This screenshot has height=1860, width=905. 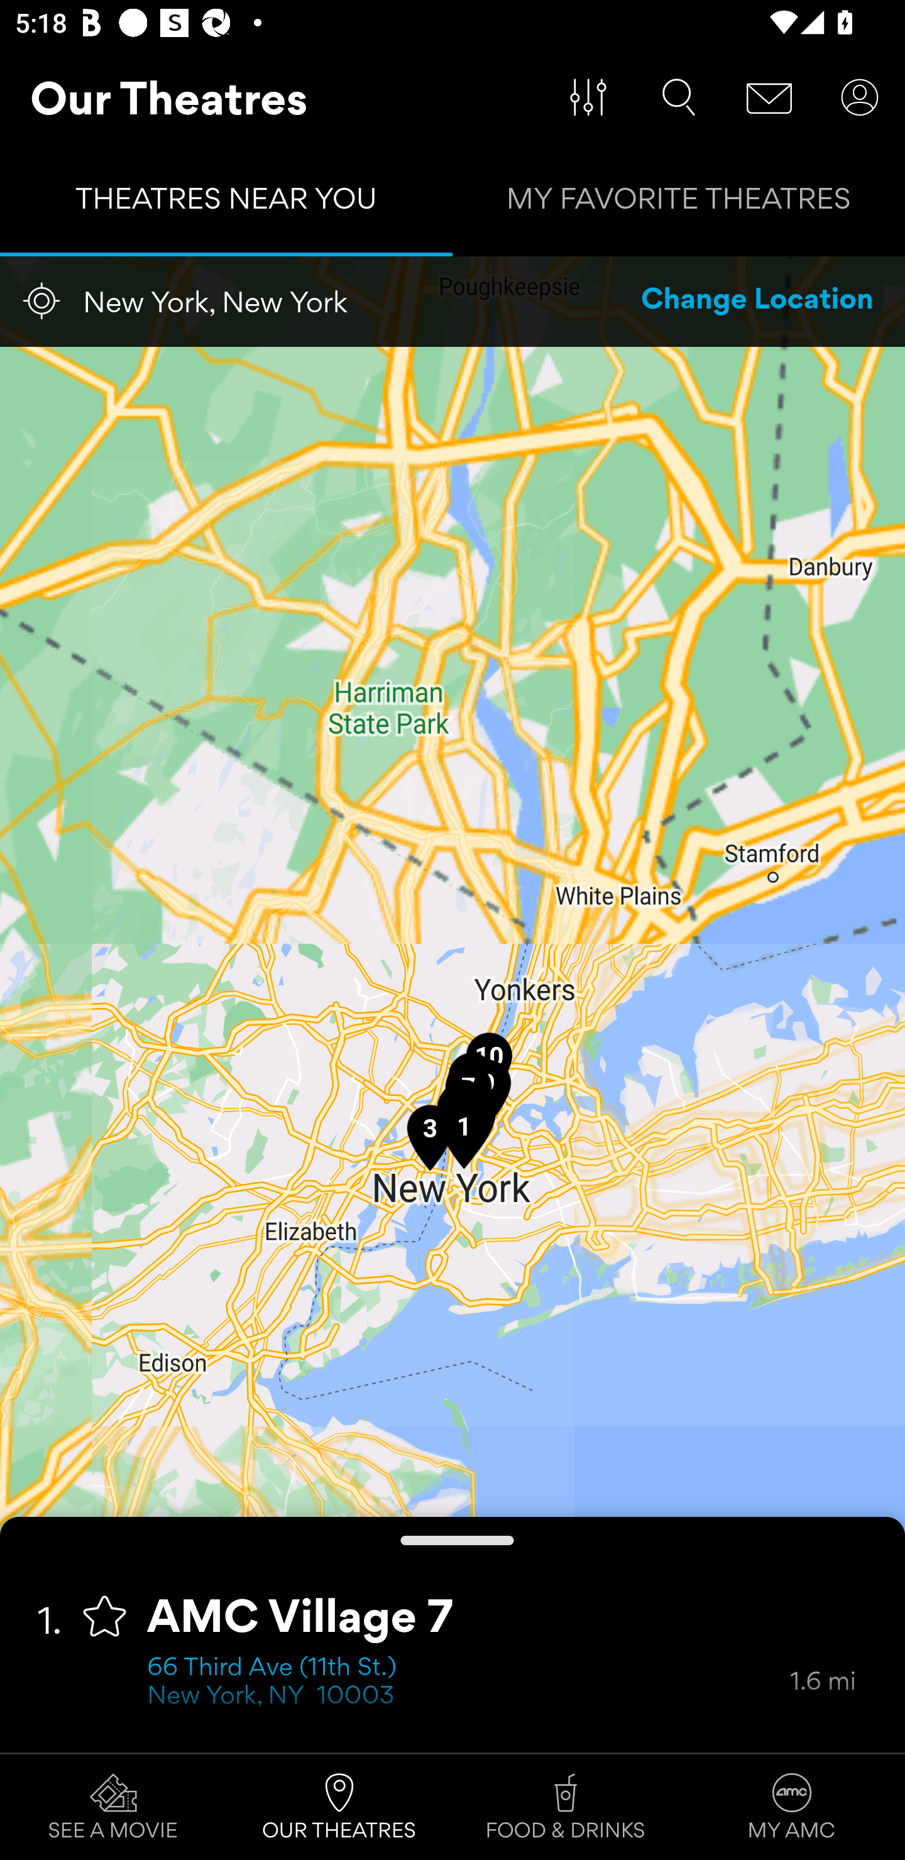 I want to click on OUR THEATRES
Tab 2 of 4, so click(x=339, y=1807).